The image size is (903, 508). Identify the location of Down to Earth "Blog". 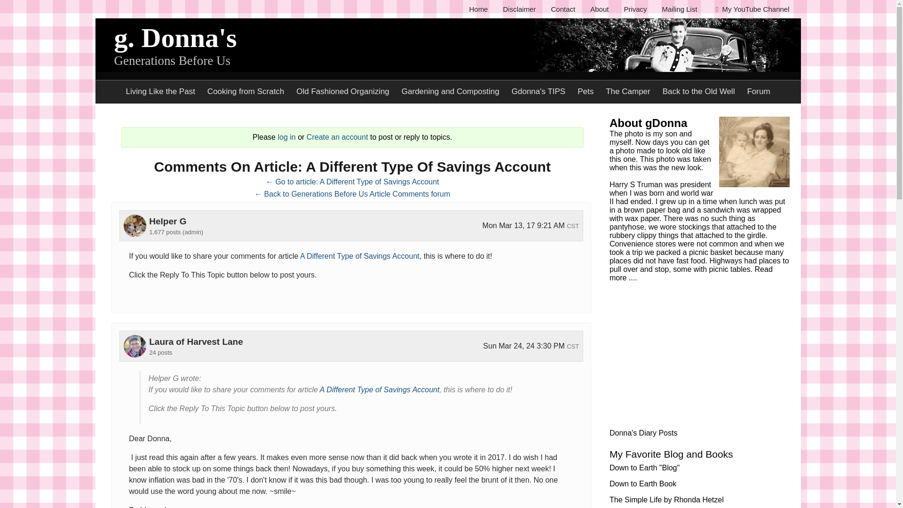
(644, 468).